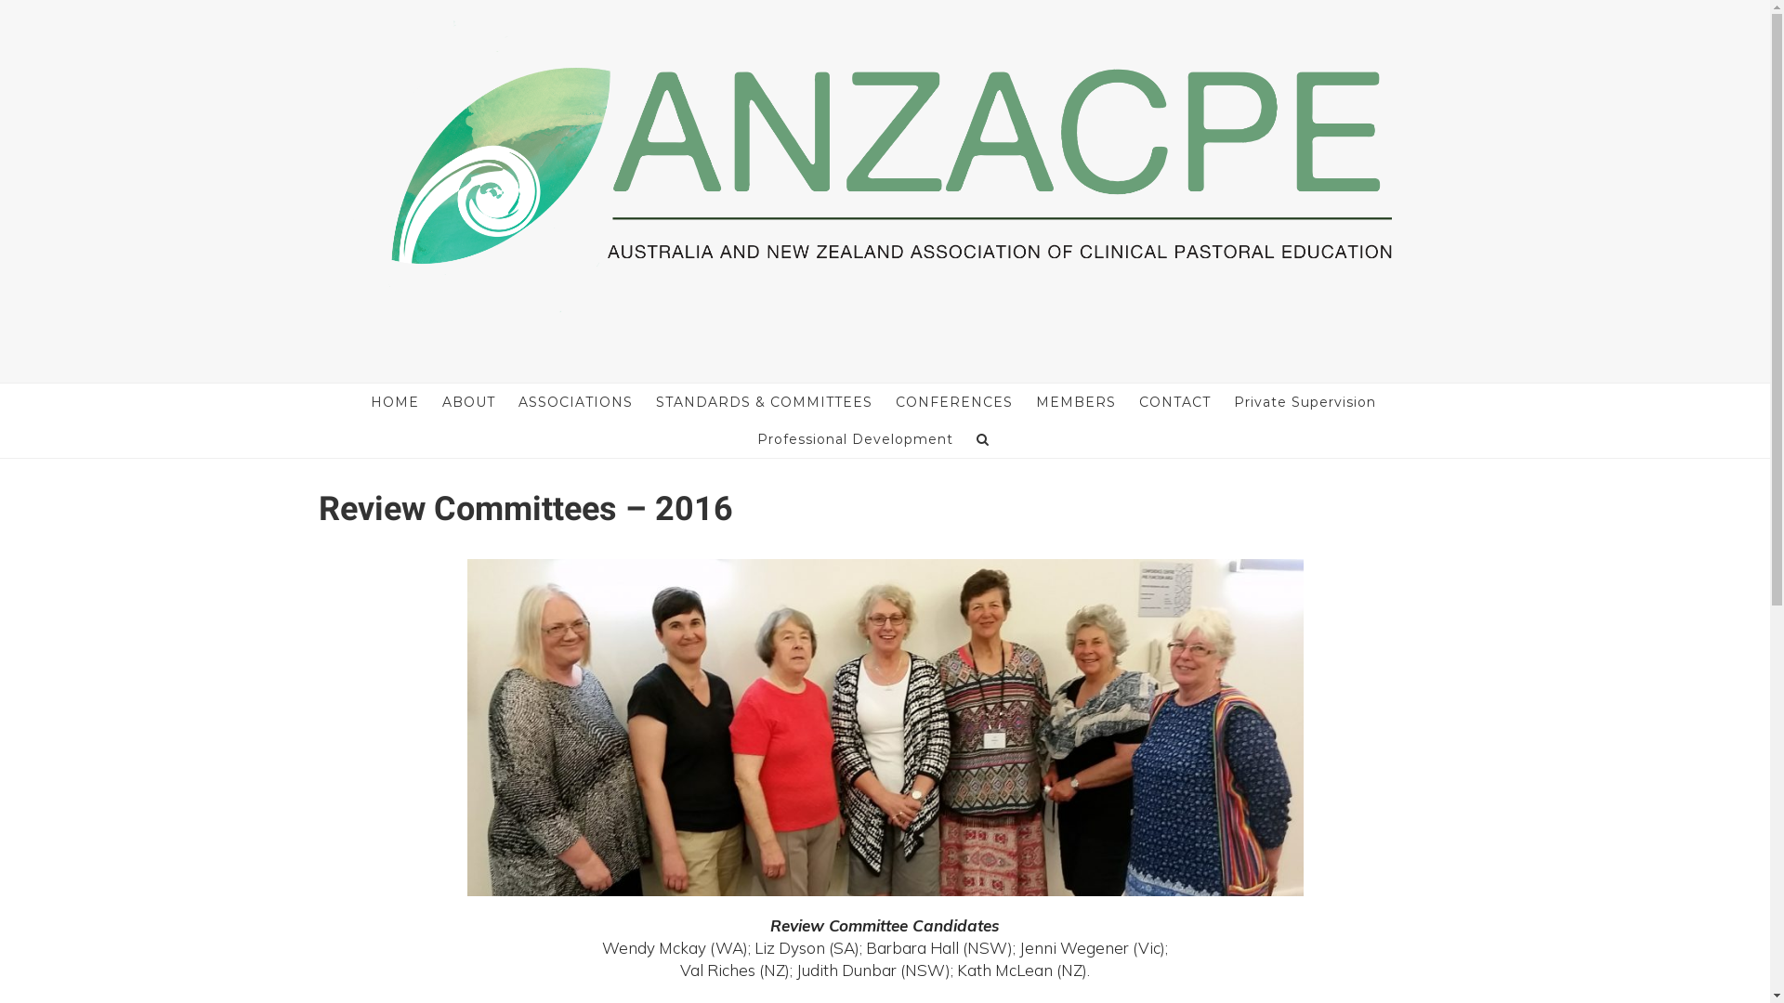 The image size is (1784, 1003). Describe the element at coordinates (764, 402) in the screenshot. I see `STANDARDS & COMMITTEES` at that location.